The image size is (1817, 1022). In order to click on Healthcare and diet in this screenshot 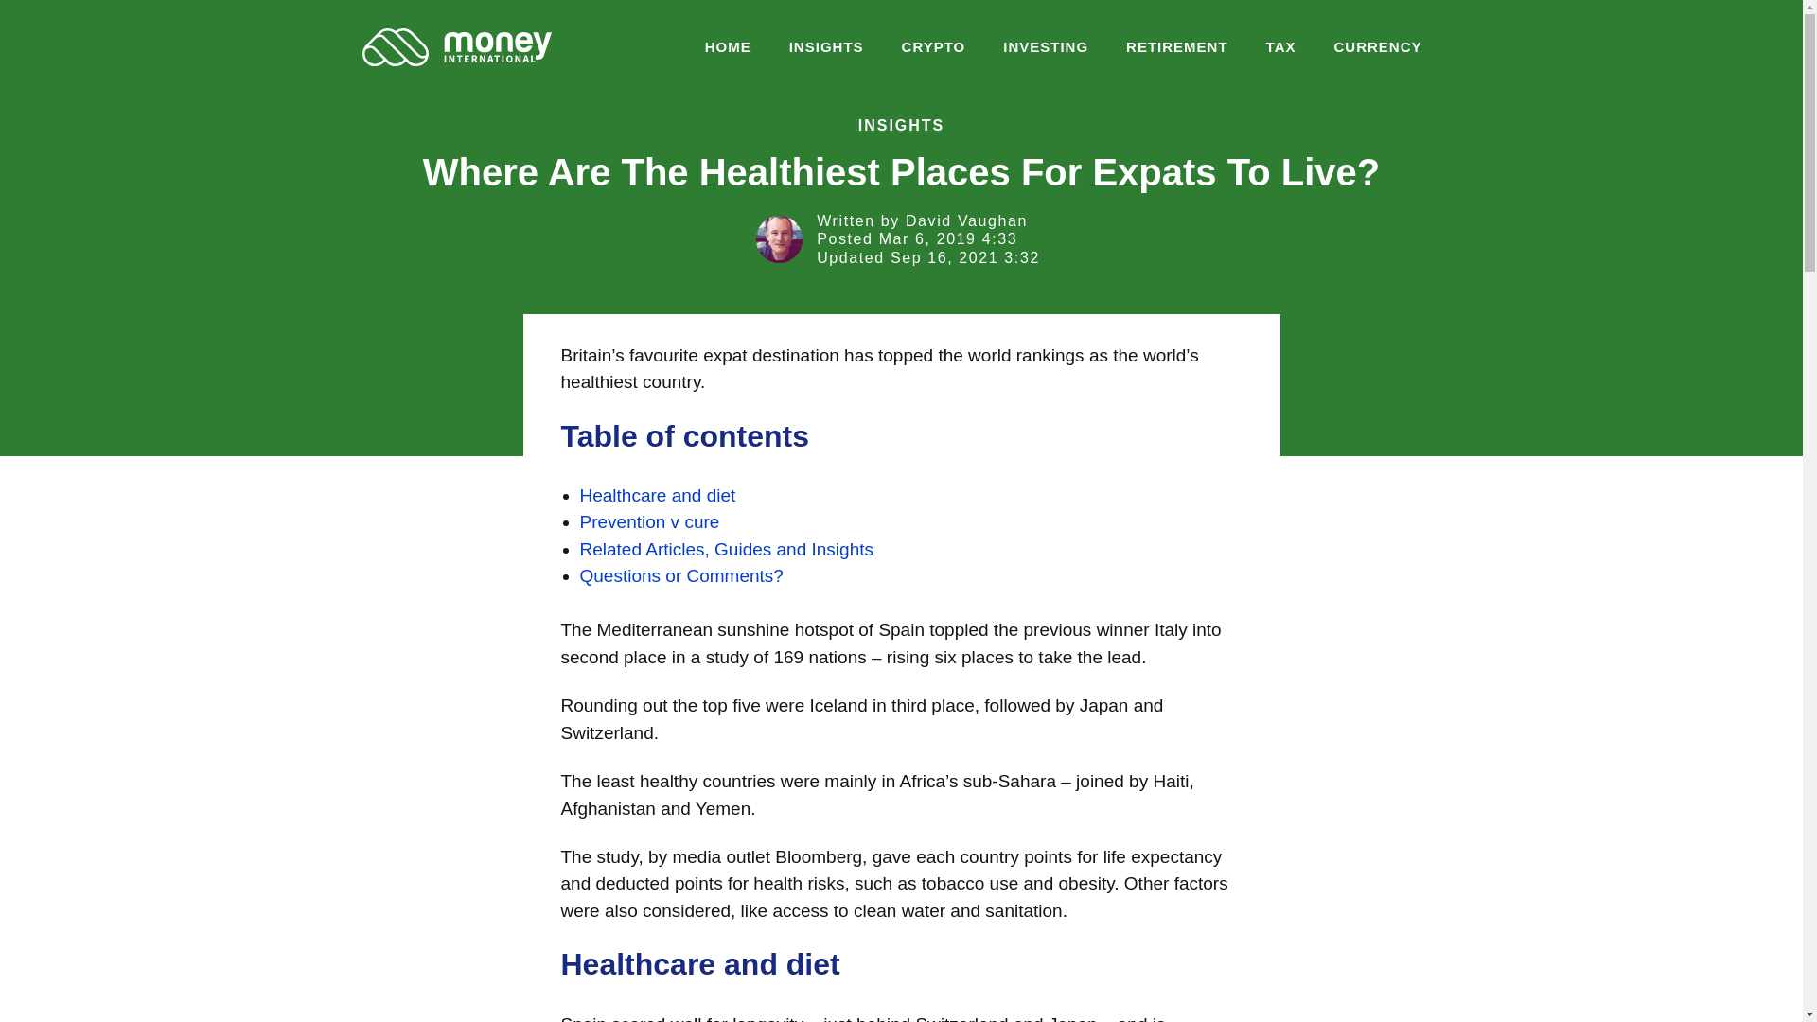, I will do `click(657, 495)`.